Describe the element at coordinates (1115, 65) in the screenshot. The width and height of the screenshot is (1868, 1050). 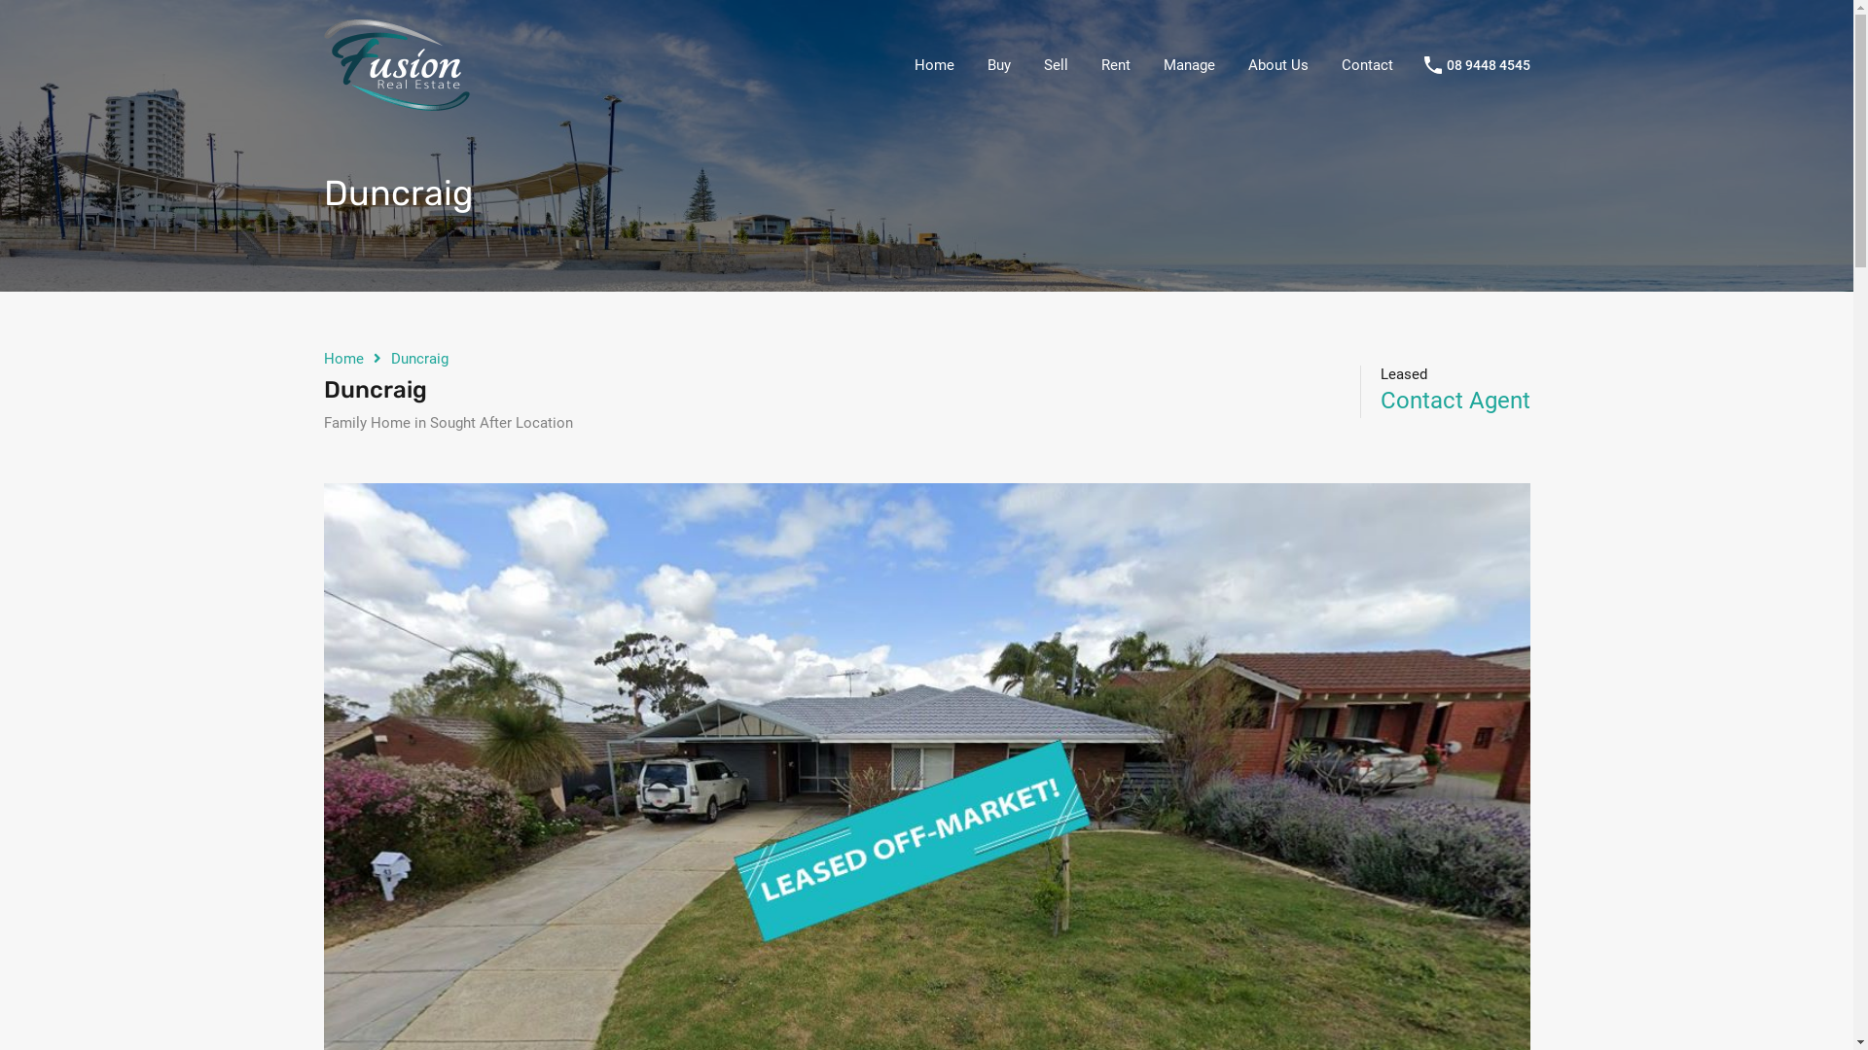
I see `Rent` at that location.